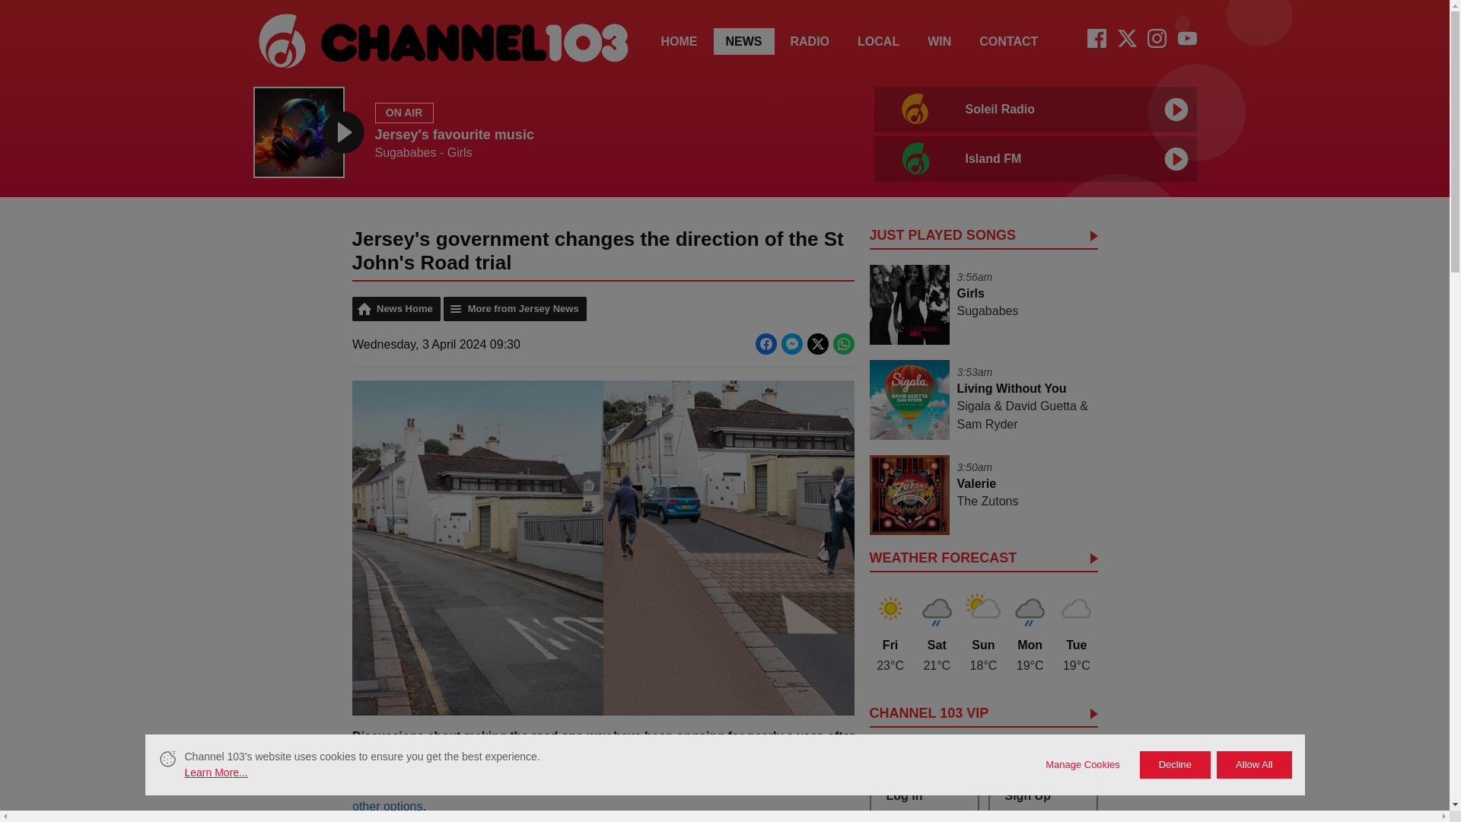 This screenshot has height=822, width=1461. I want to click on NEWS, so click(1126, 43).